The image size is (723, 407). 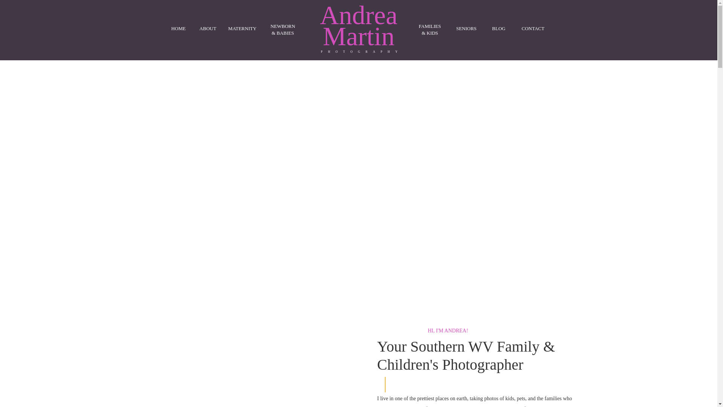 I want to click on MATERNITY, so click(x=243, y=28).